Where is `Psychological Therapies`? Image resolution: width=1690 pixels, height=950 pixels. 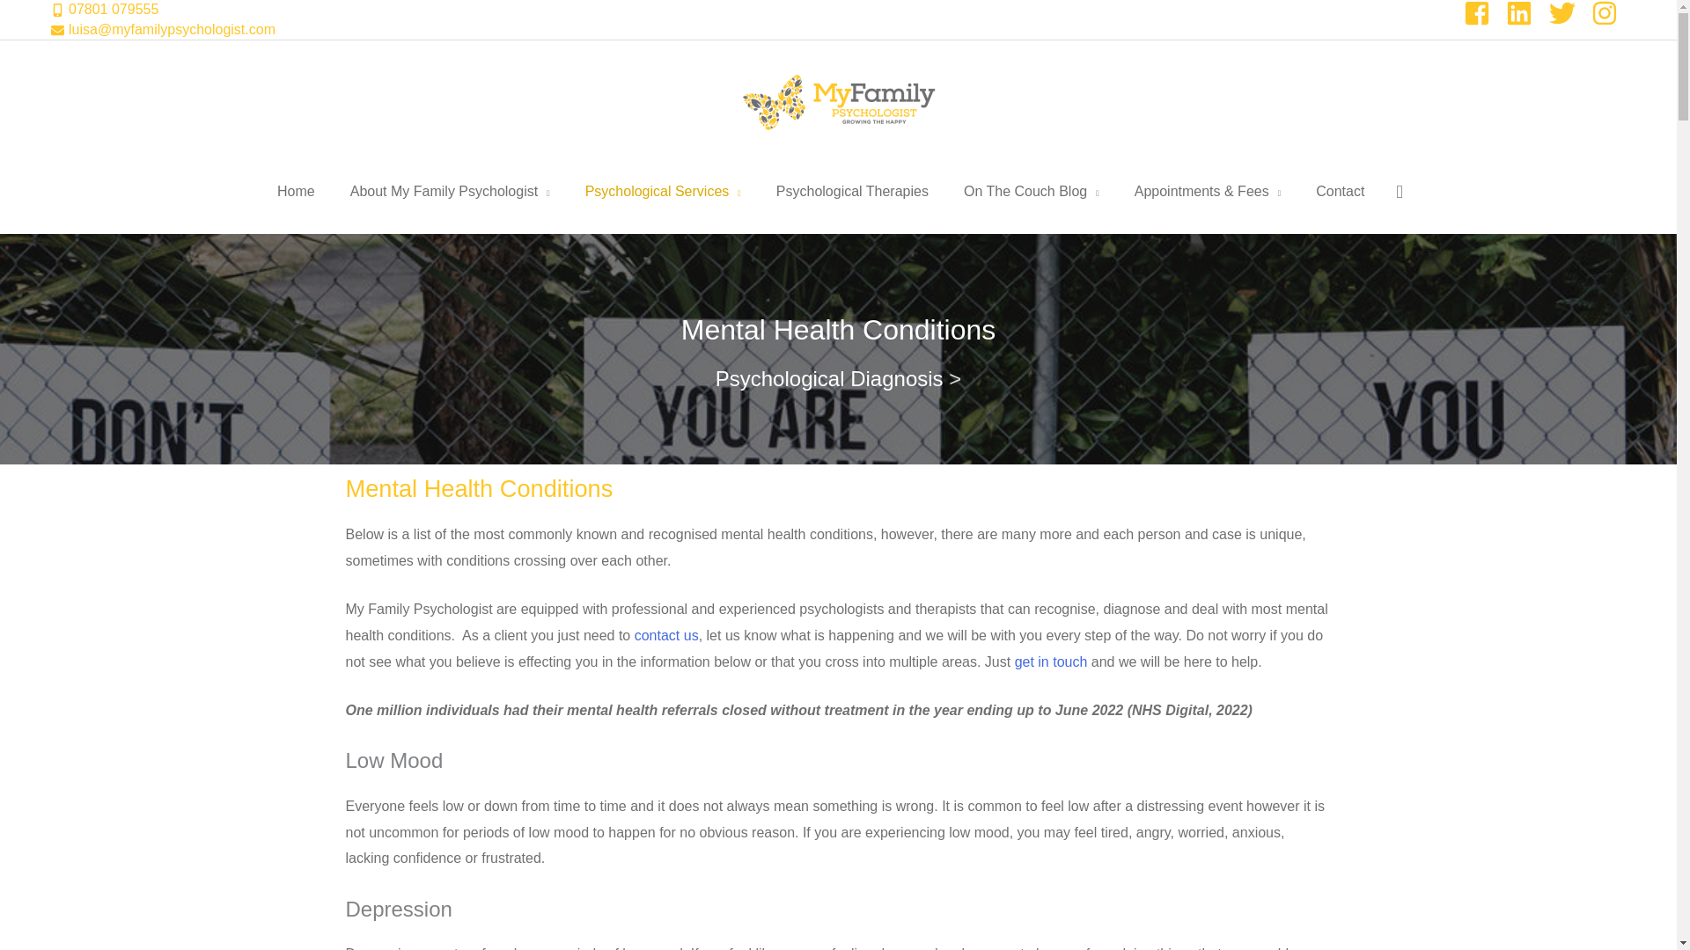
Psychological Therapies is located at coordinates (852, 191).